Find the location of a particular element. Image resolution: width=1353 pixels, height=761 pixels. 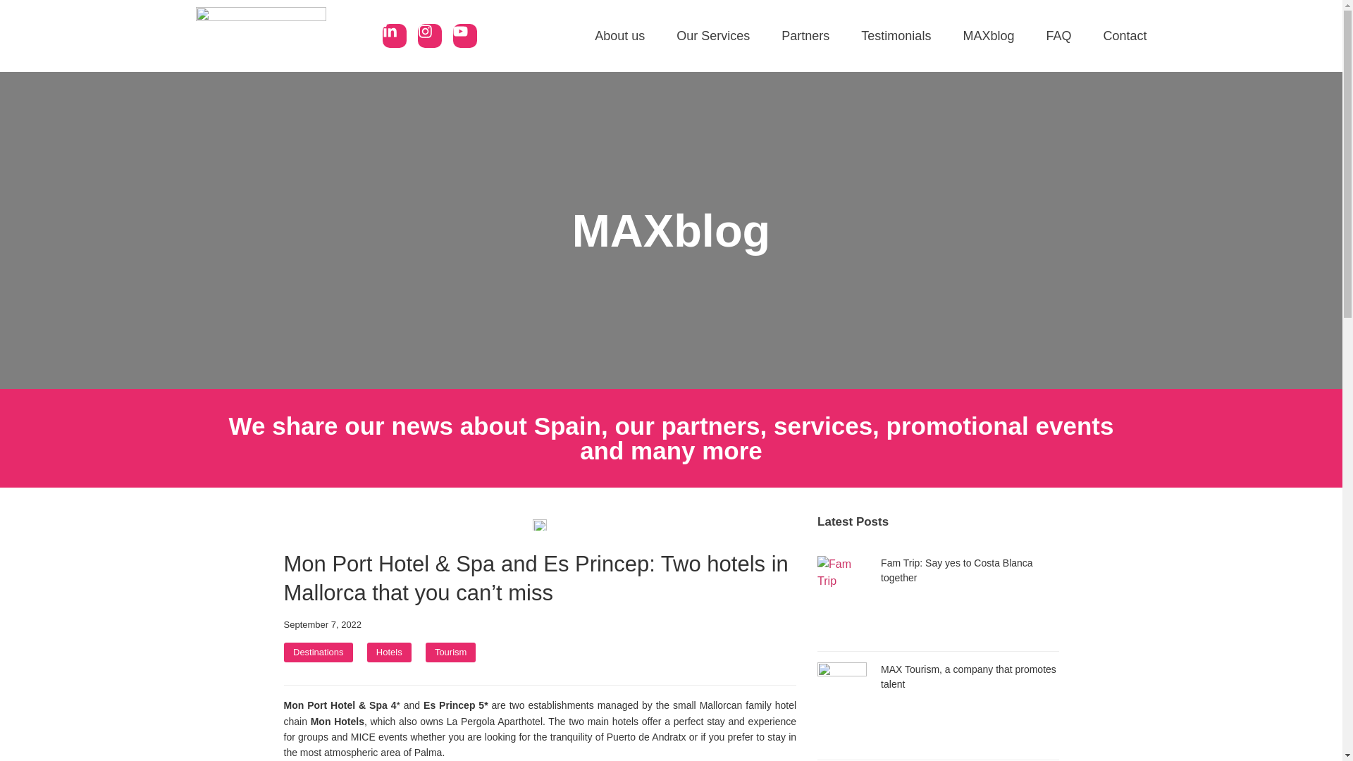

MAXblog is located at coordinates (988, 36).